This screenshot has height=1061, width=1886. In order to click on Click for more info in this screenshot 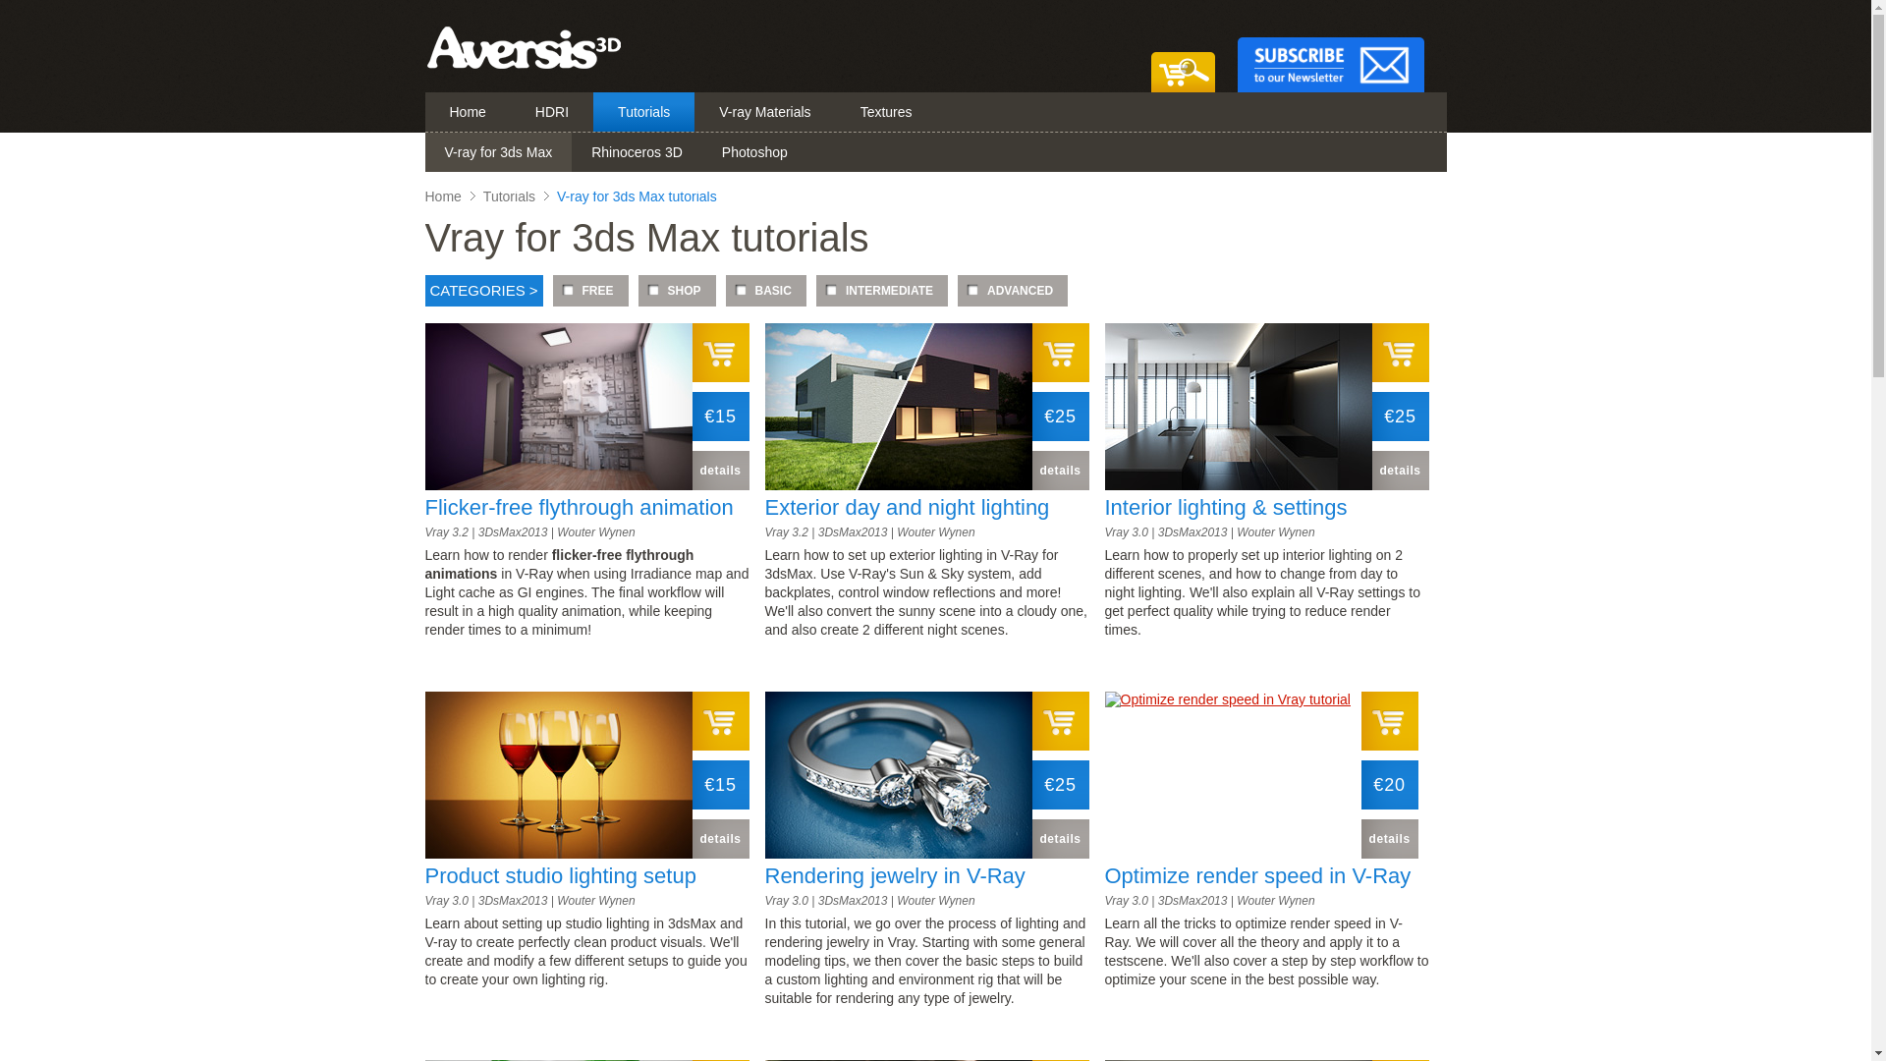, I will do `click(898, 485)`.